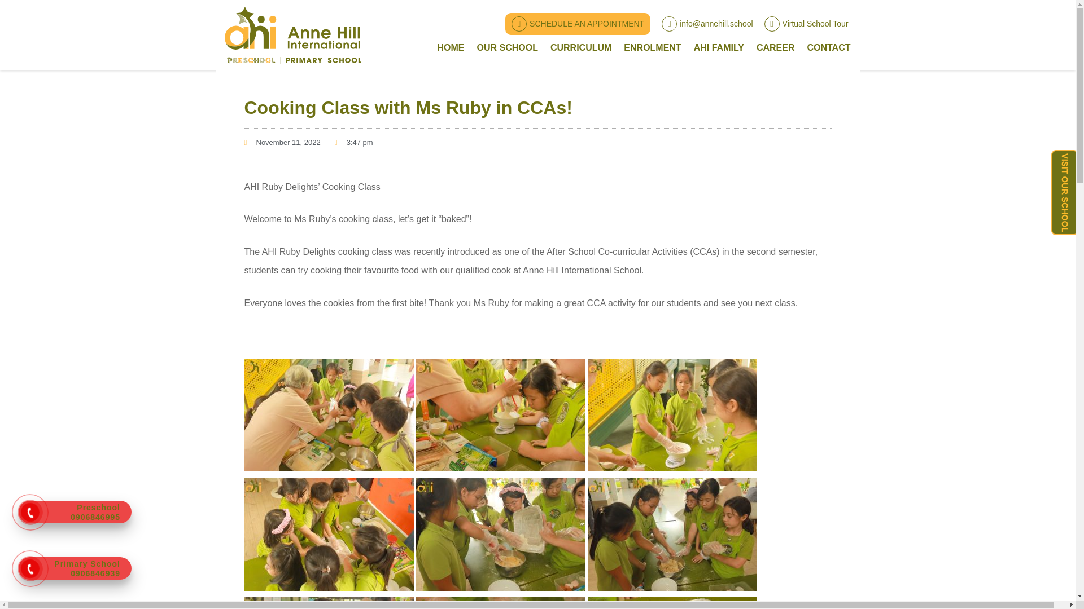  What do you see at coordinates (653, 47) in the screenshot?
I see `ENROLMENT` at bounding box center [653, 47].